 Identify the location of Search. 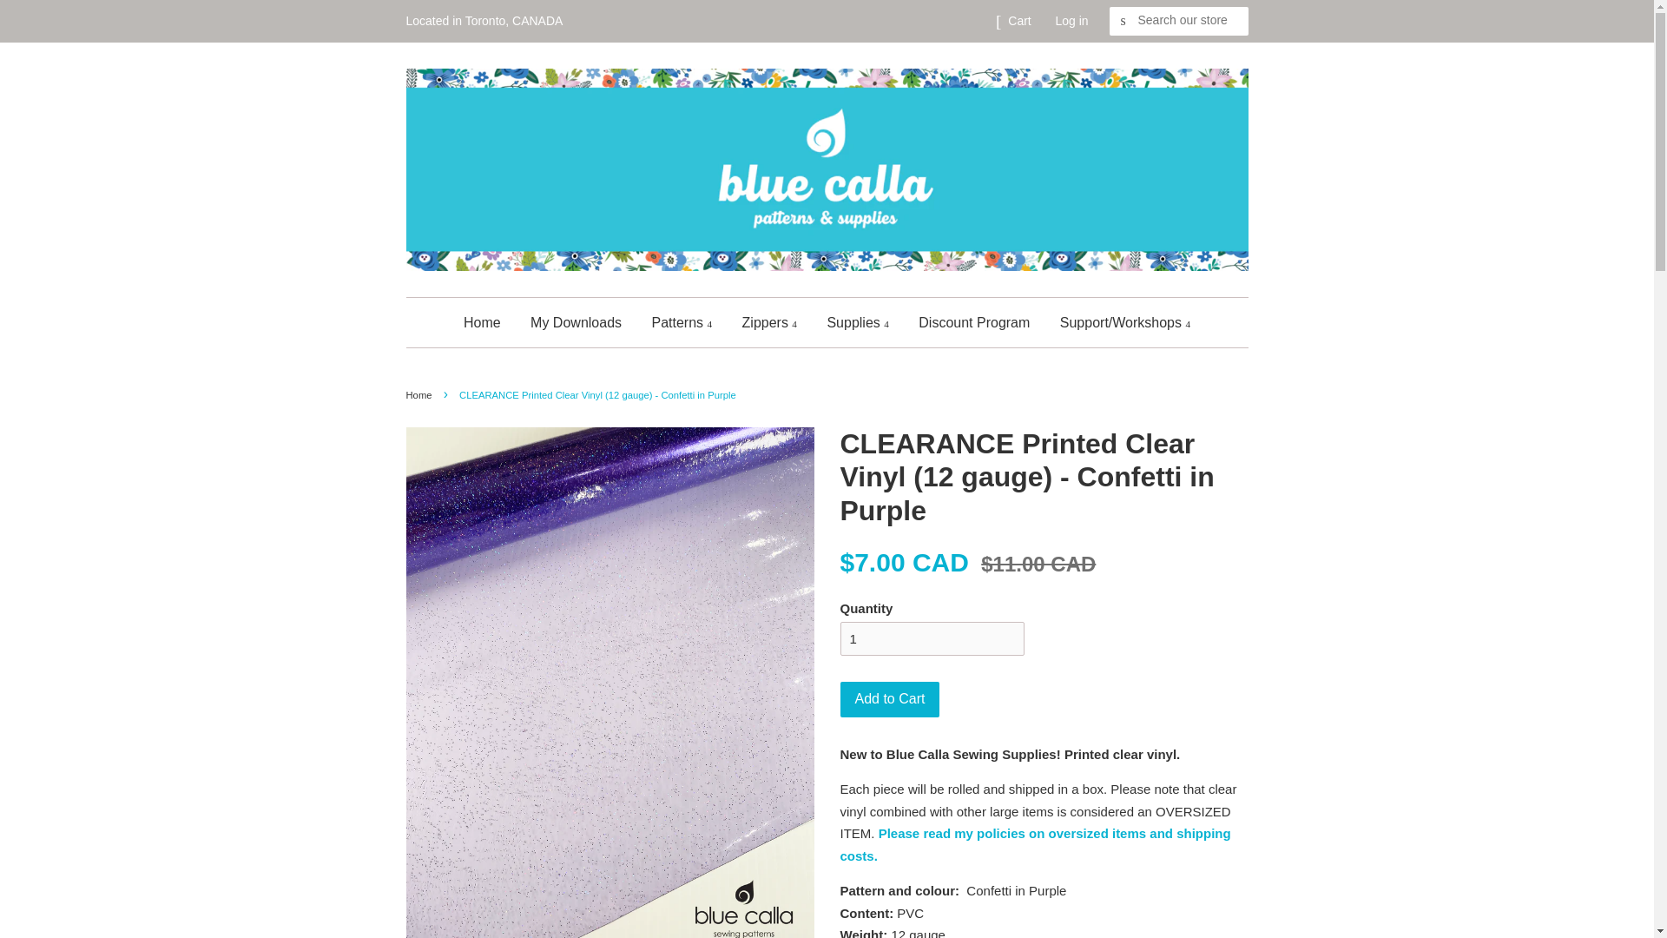
(1123, 21).